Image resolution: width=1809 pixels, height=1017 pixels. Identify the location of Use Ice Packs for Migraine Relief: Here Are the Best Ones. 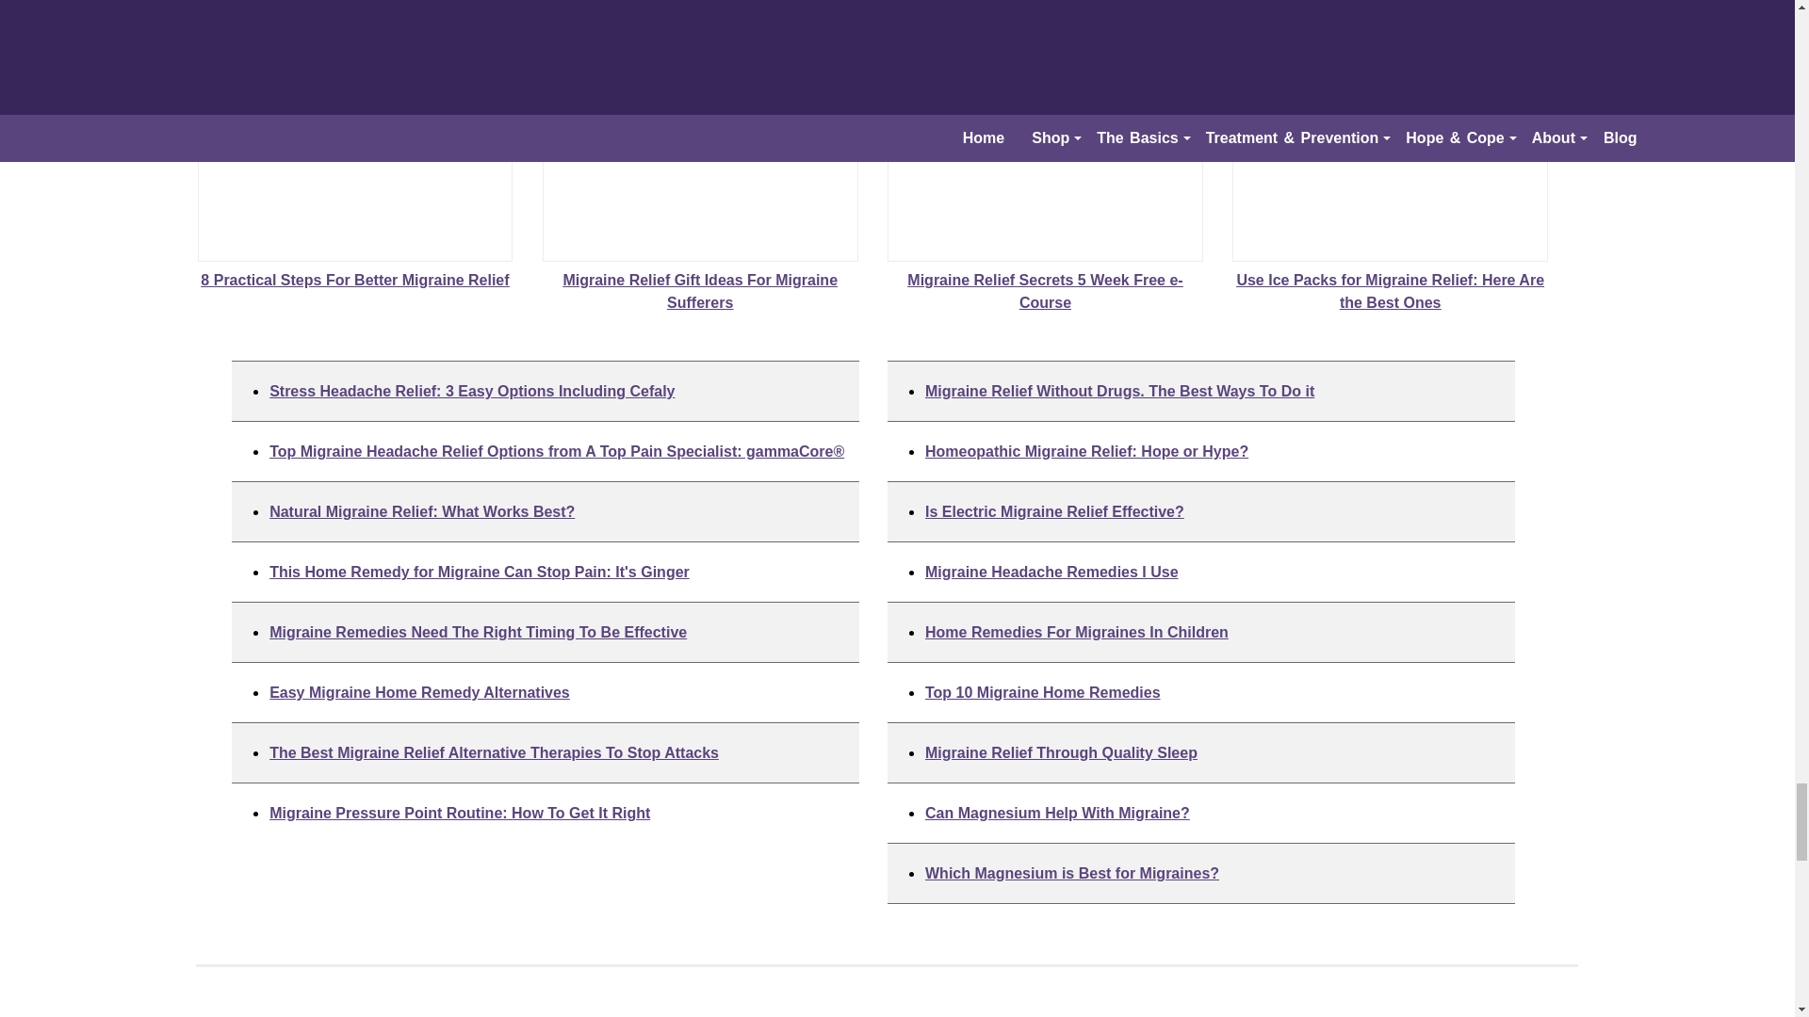
(1390, 156).